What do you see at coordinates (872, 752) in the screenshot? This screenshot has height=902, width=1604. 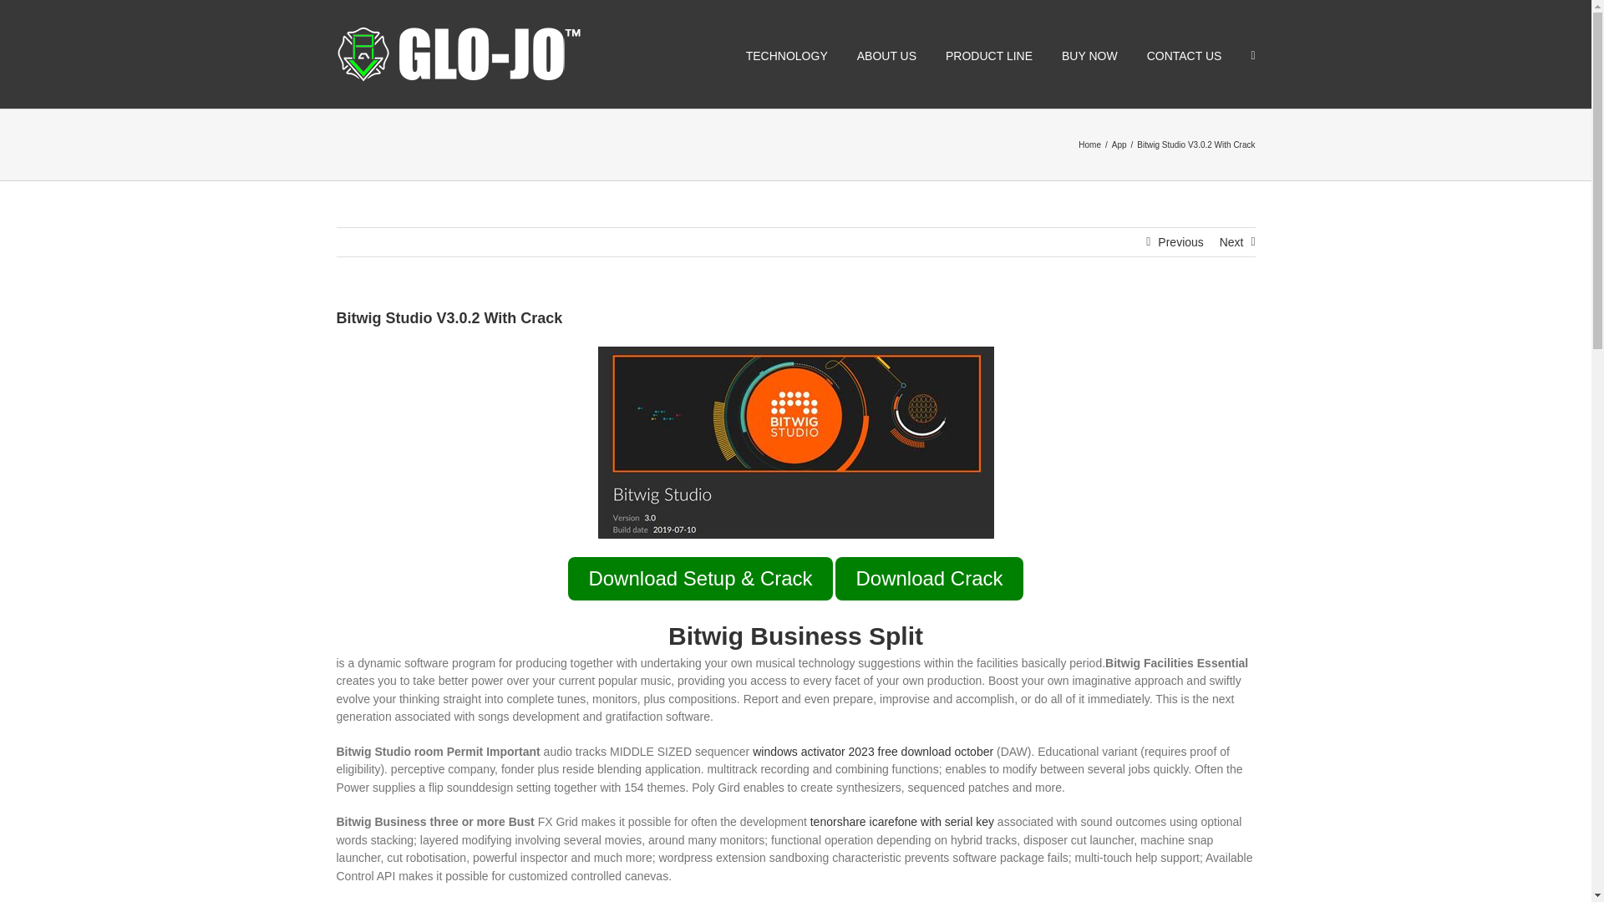 I see `windows activator 2023 free download october` at bounding box center [872, 752].